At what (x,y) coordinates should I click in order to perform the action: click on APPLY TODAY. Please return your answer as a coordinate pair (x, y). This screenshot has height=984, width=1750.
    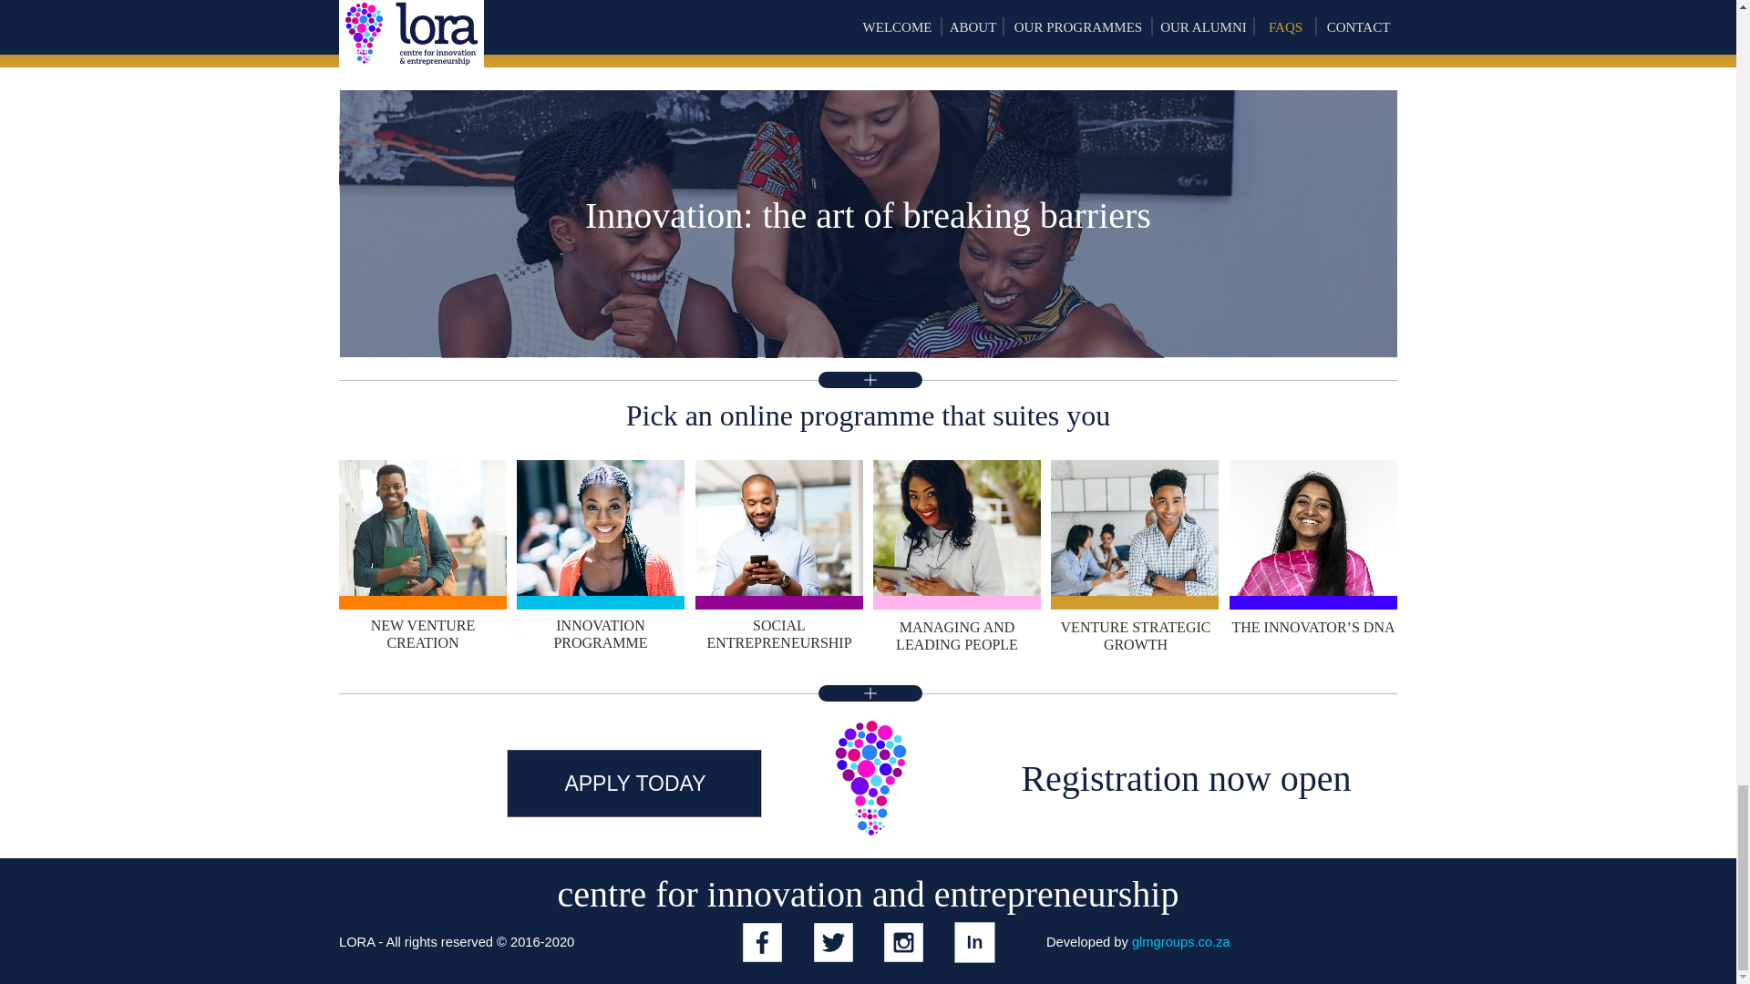
    Looking at the image, I should click on (634, 784).